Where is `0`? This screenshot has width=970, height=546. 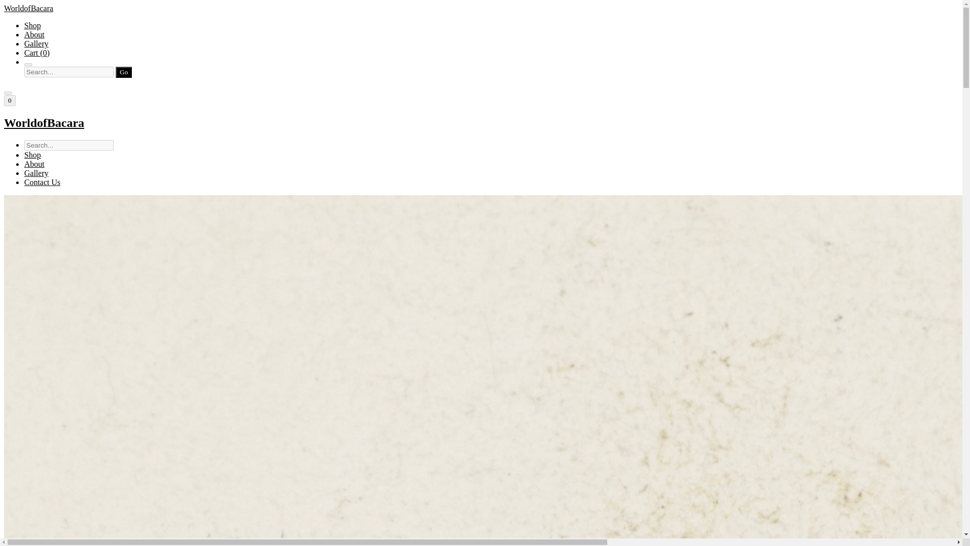
0 is located at coordinates (9, 100).